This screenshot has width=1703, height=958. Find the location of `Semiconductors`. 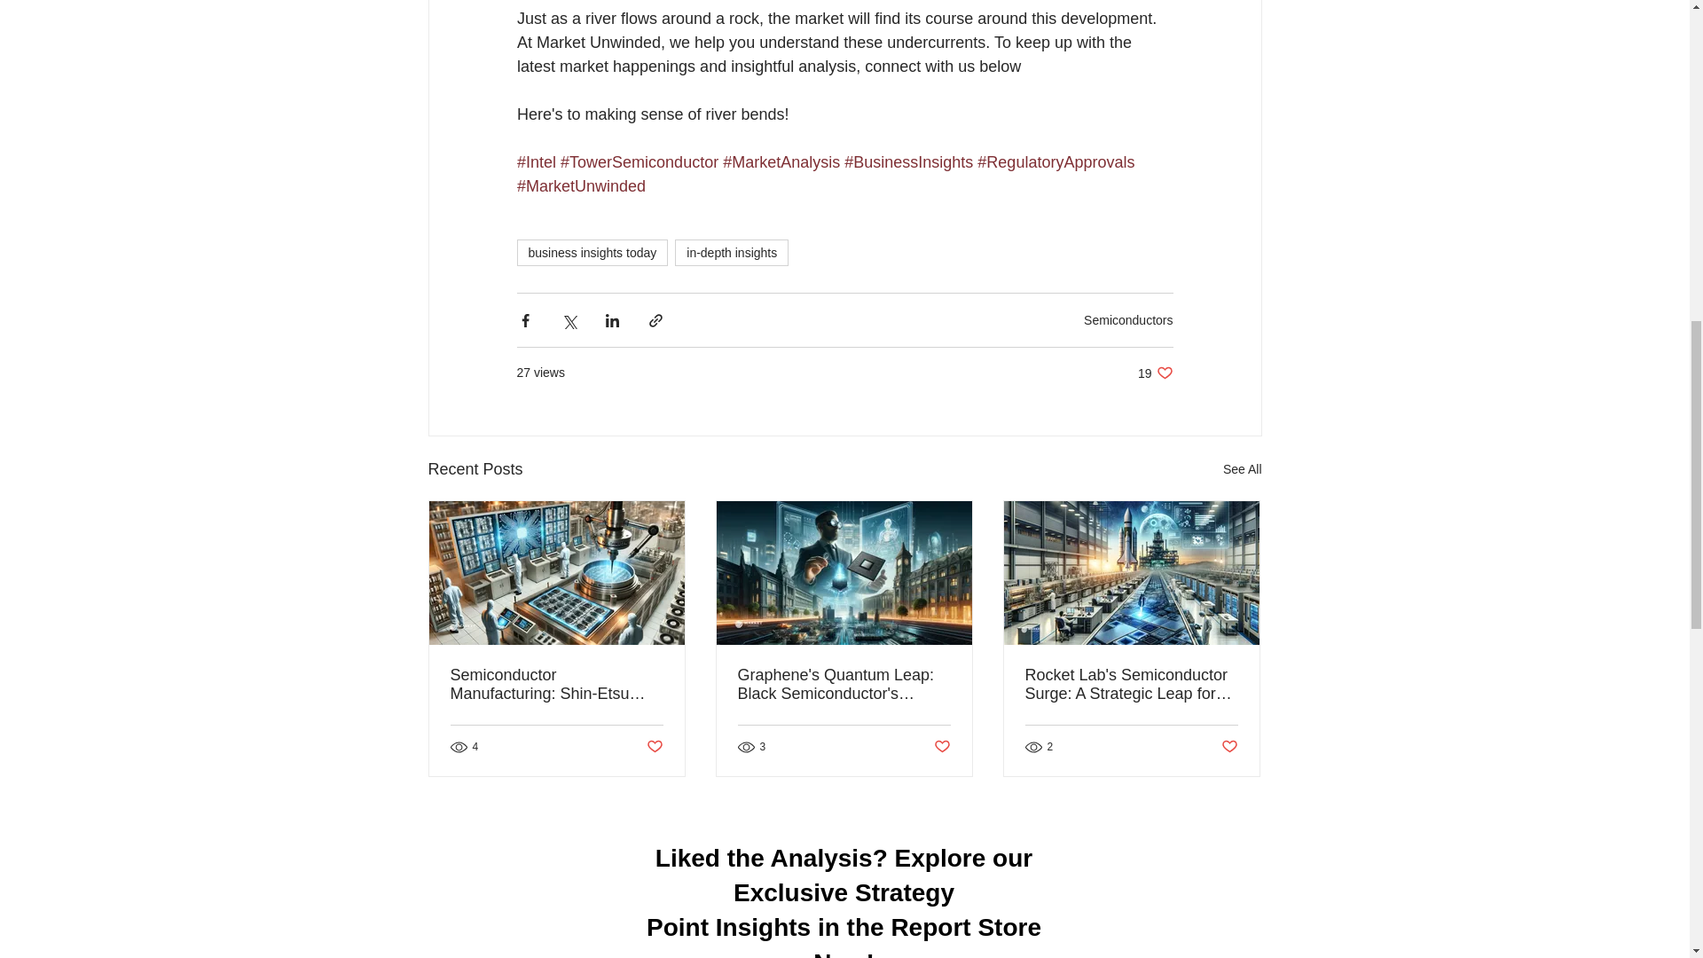

Semiconductors is located at coordinates (1242, 470).